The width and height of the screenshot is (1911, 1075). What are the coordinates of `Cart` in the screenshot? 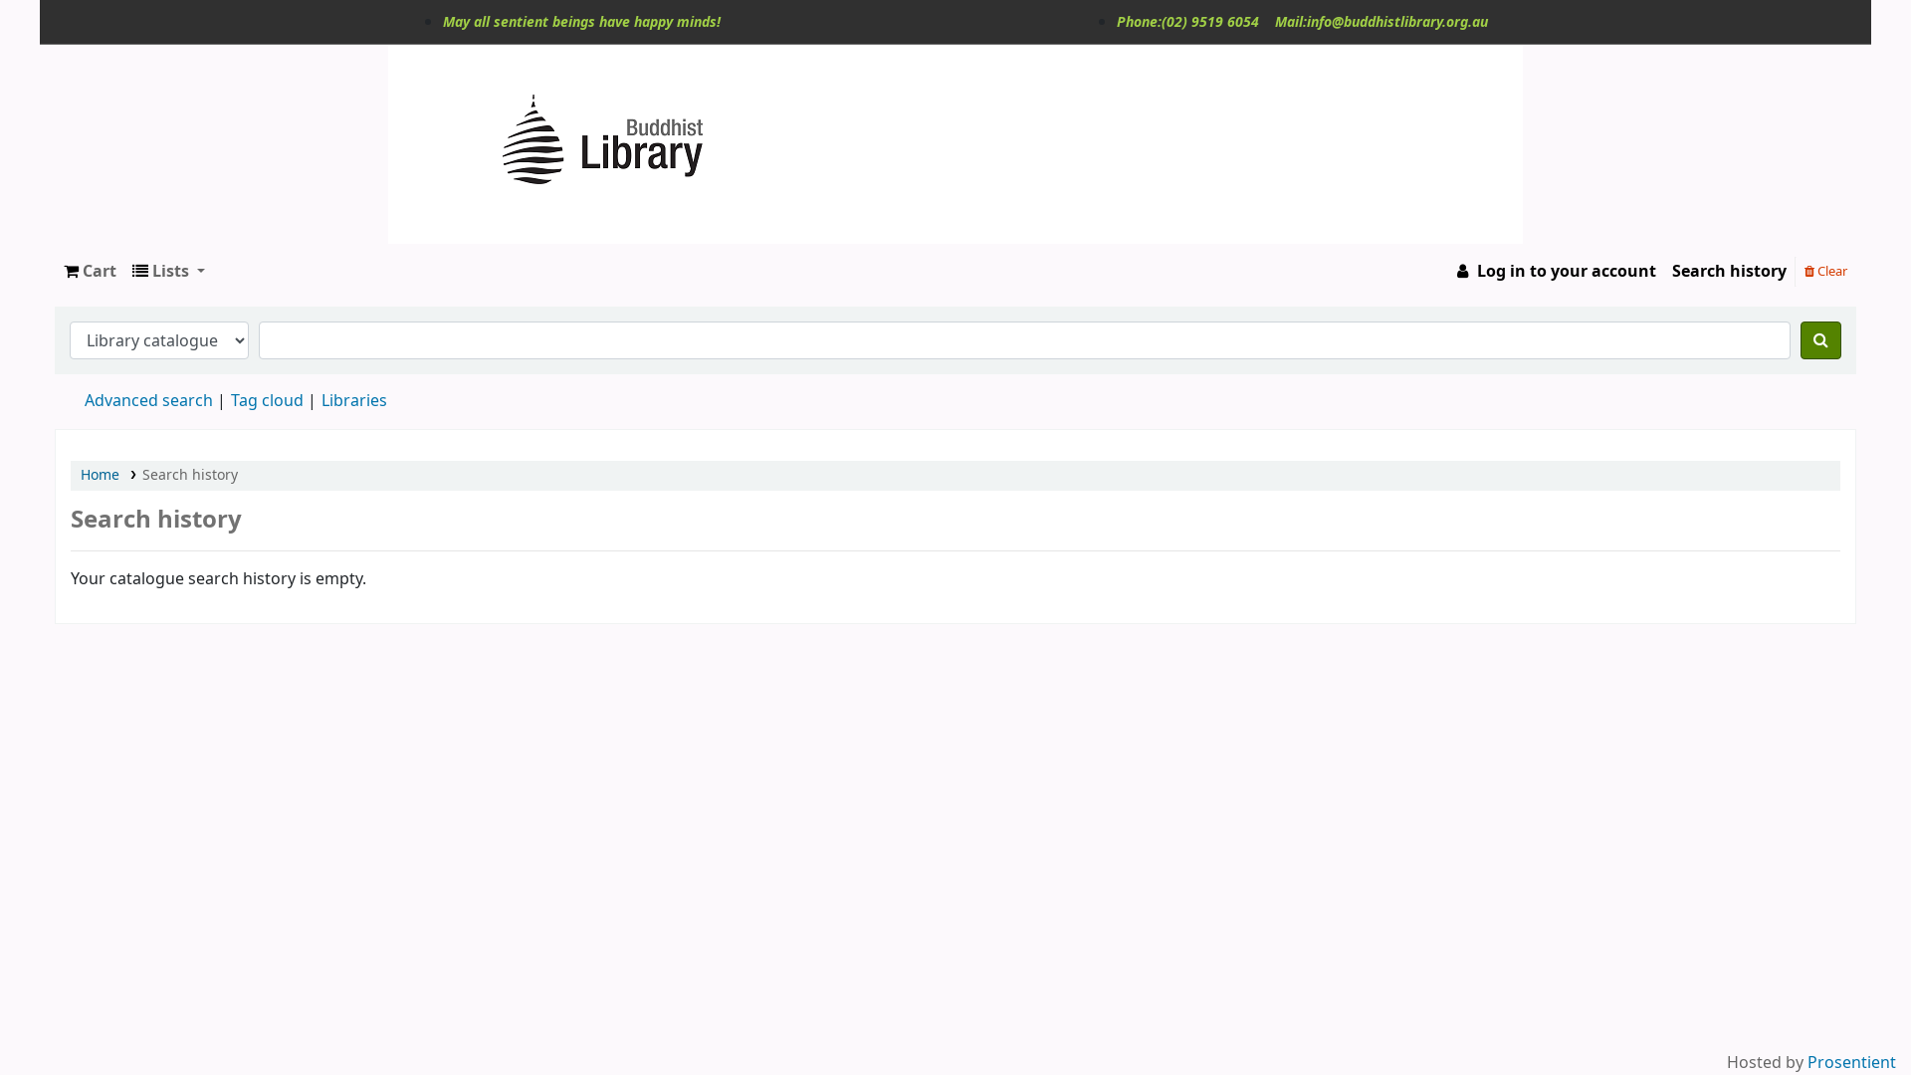 It's located at (90, 272).